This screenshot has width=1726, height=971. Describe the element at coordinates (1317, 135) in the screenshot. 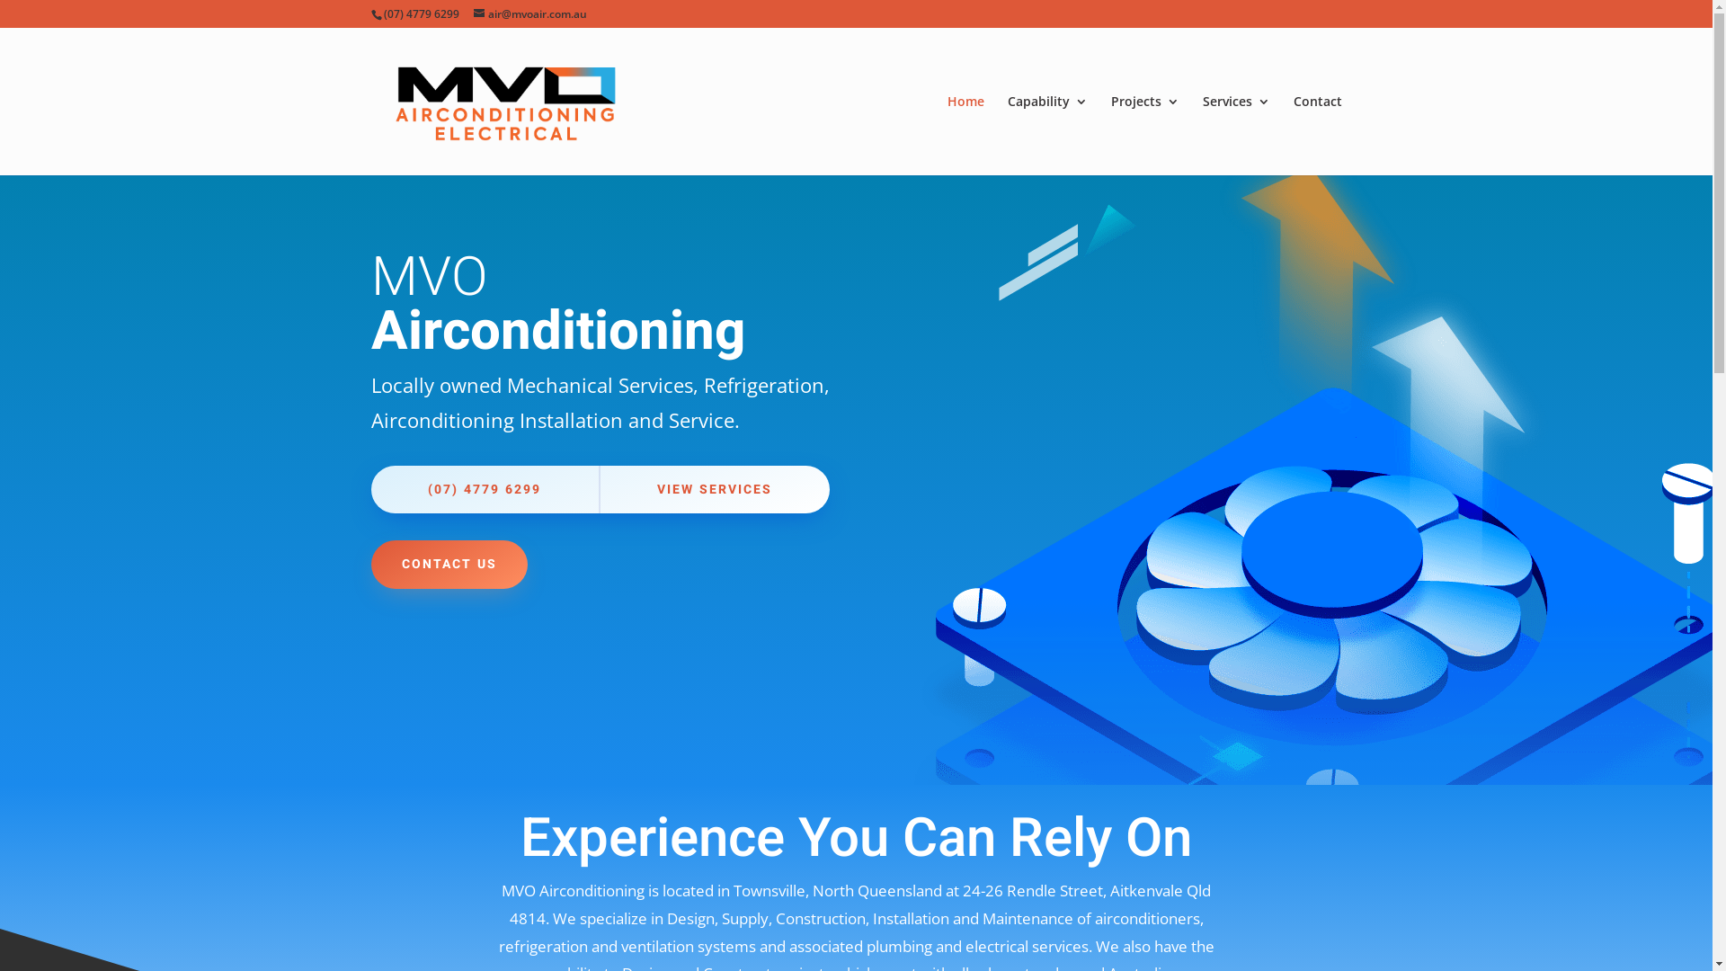

I see `Contact` at that location.